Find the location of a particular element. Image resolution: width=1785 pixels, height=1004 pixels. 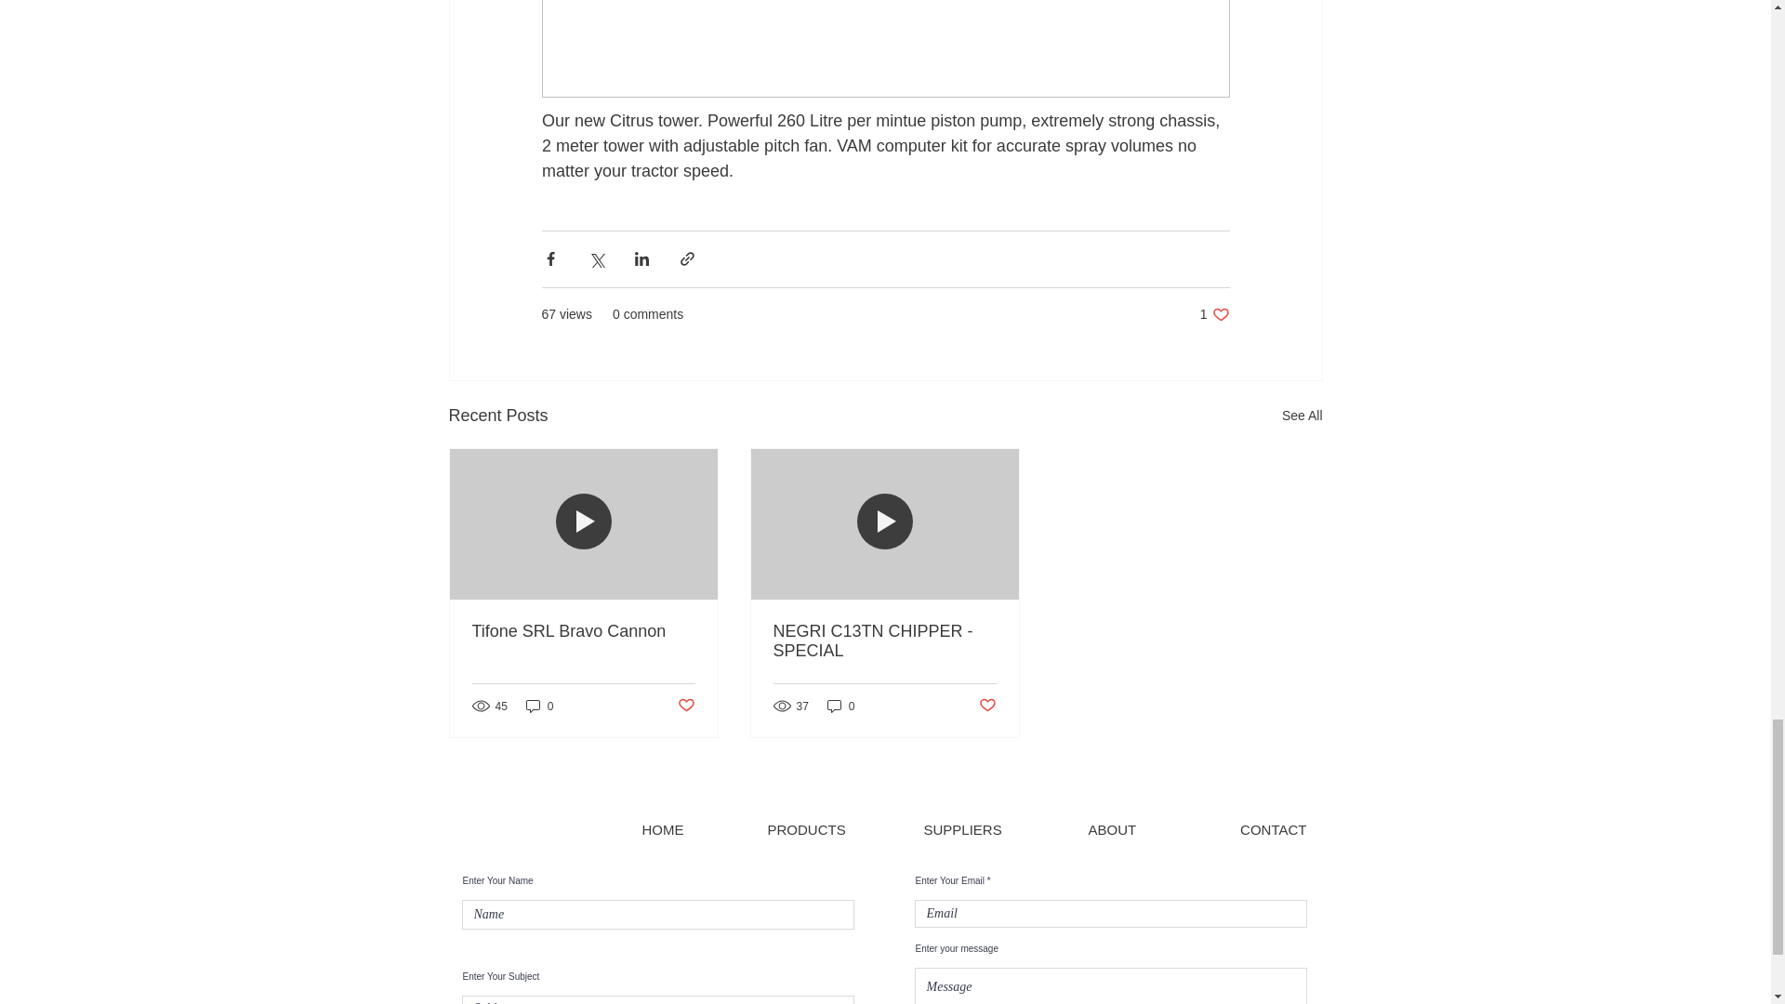

Tifone SRL Bravo Cannon is located at coordinates (1214, 314).